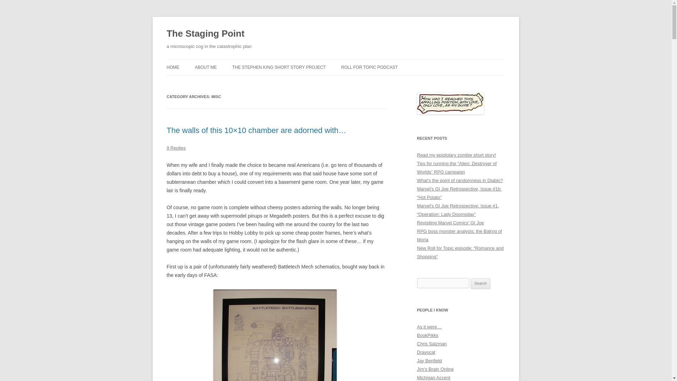  What do you see at coordinates (370, 67) in the screenshot?
I see `ROLL FOR TOPIC PODCAST` at bounding box center [370, 67].